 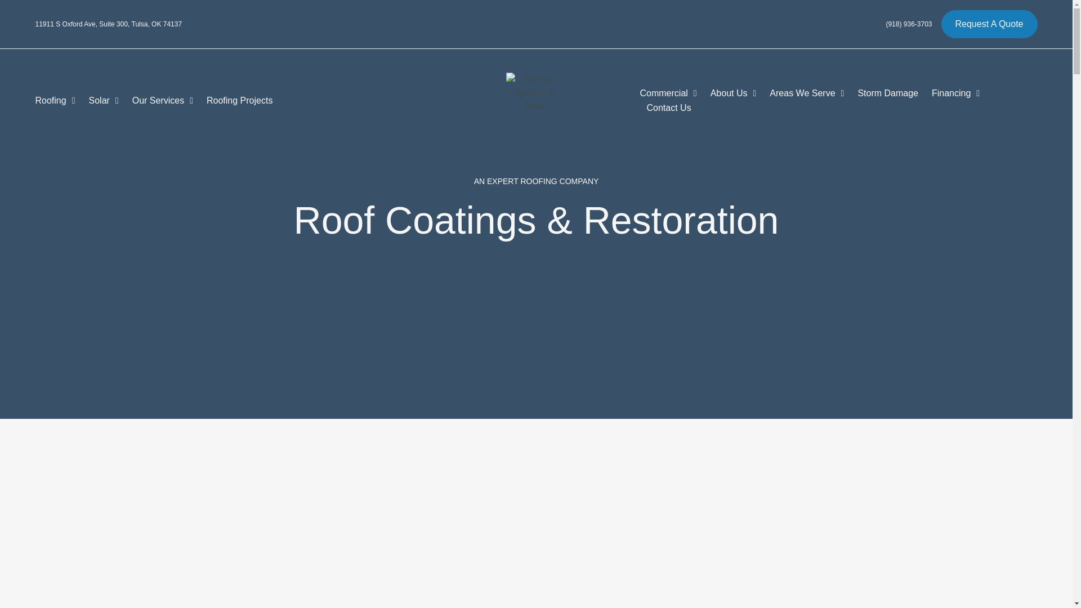 What do you see at coordinates (239, 101) in the screenshot?
I see `Roofing Projects` at bounding box center [239, 101].